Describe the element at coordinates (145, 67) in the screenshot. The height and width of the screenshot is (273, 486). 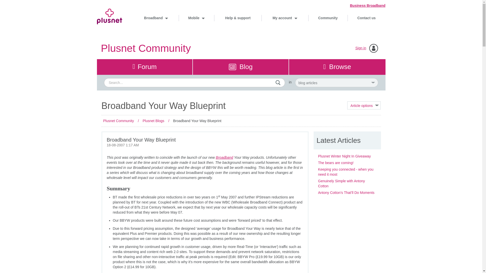
I see `Forum` at that location.